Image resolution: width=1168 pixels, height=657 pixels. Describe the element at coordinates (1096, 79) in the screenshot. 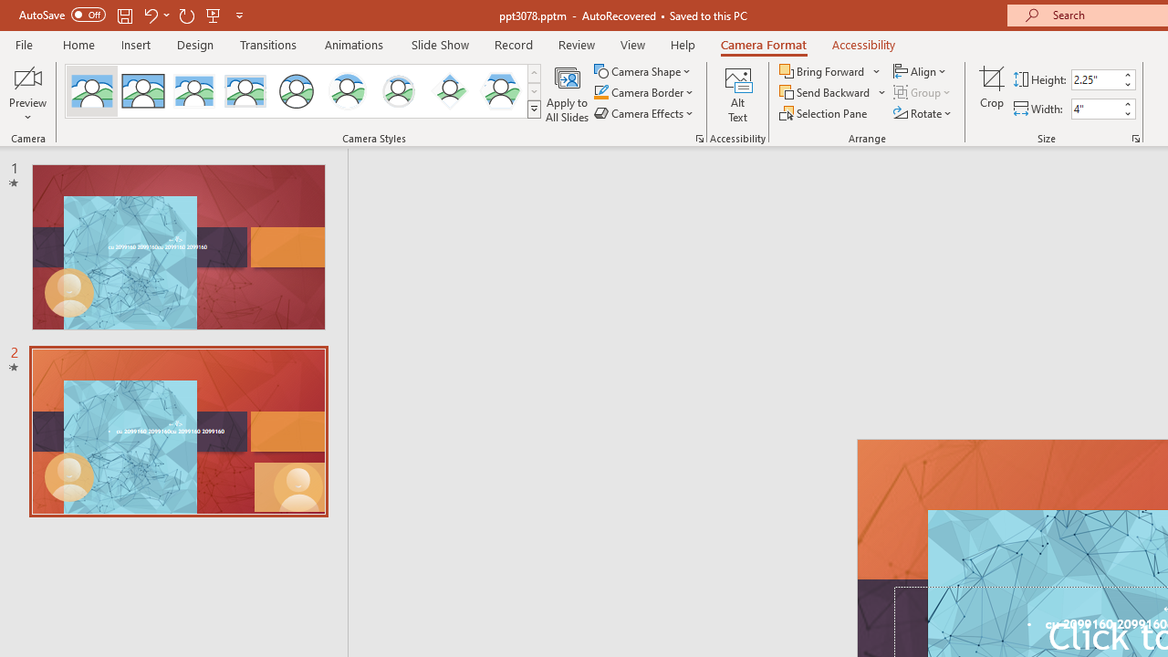

I see `Cameo Height` at that location.